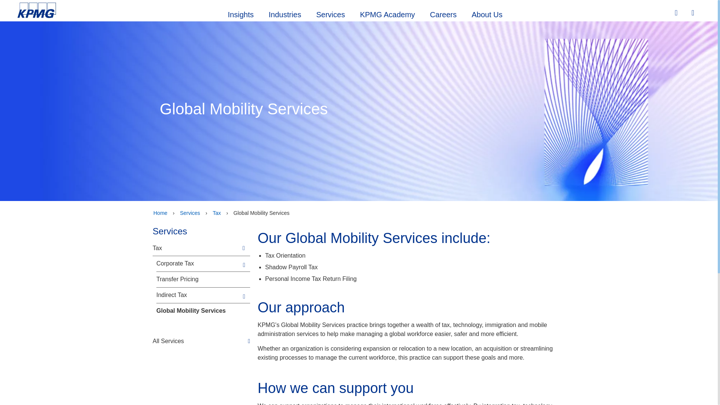  Describe the element at coordinates (285, 13) in the screenshot. I see `Industries` at that location.